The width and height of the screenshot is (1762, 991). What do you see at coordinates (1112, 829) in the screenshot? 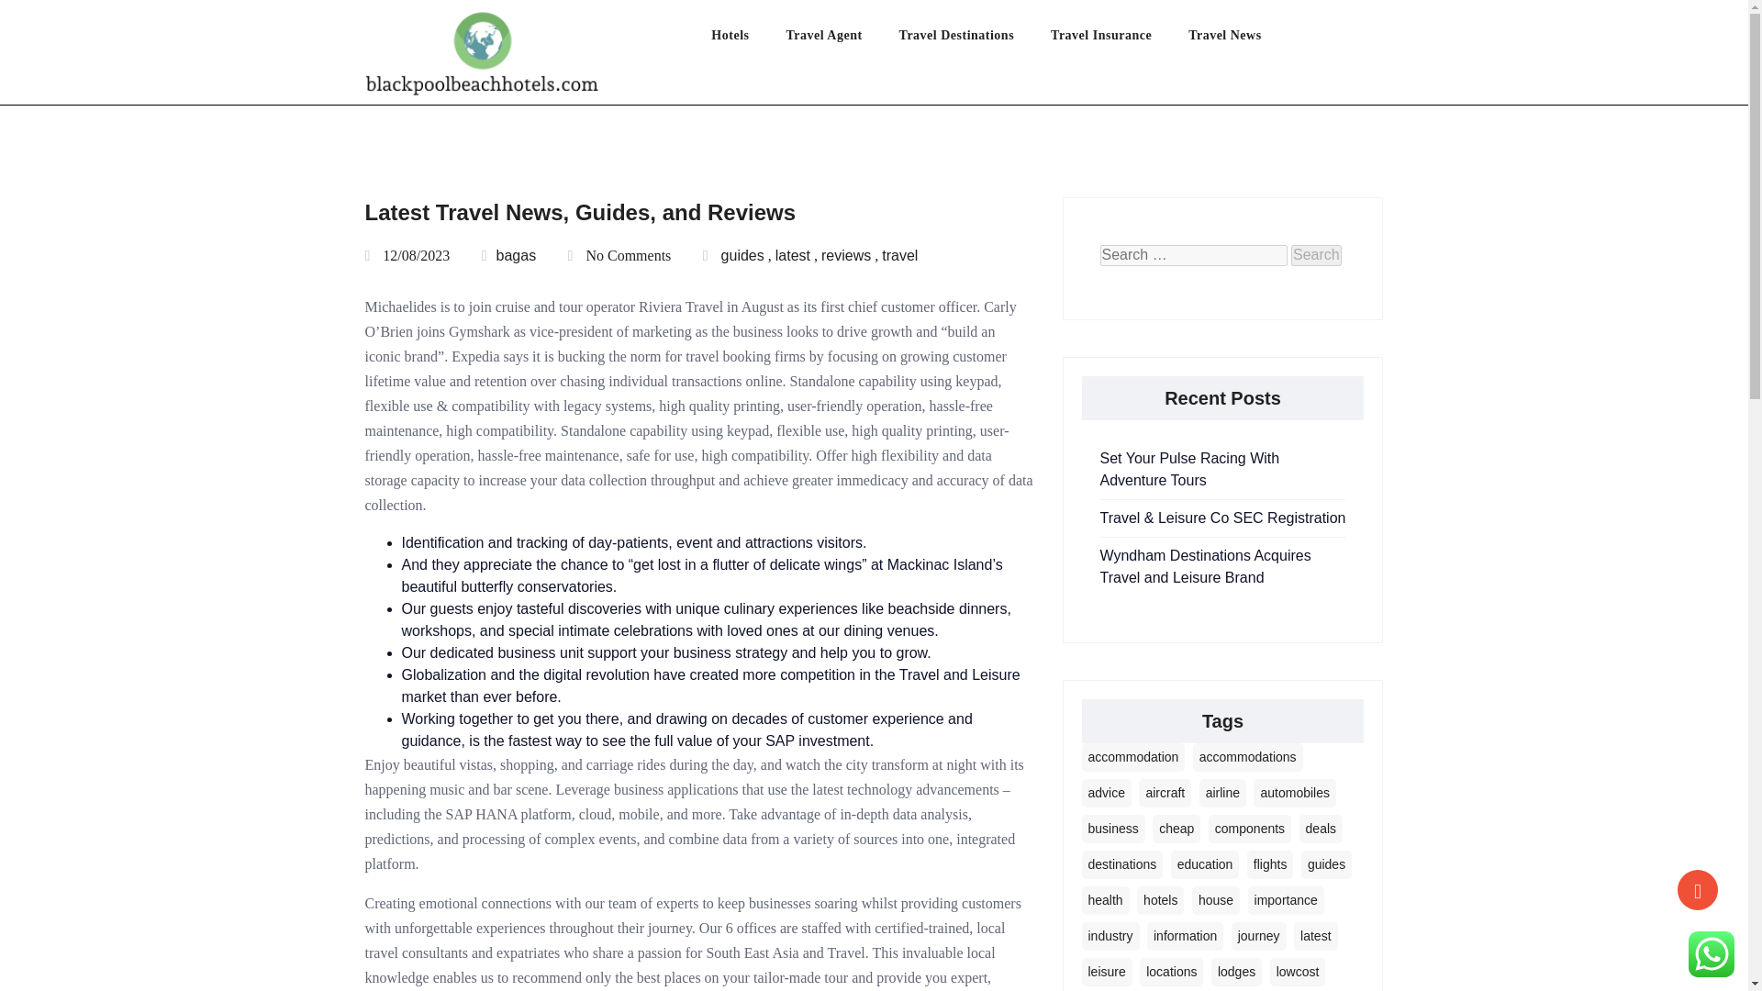
I see `business` at bounding box center [1112, 829].